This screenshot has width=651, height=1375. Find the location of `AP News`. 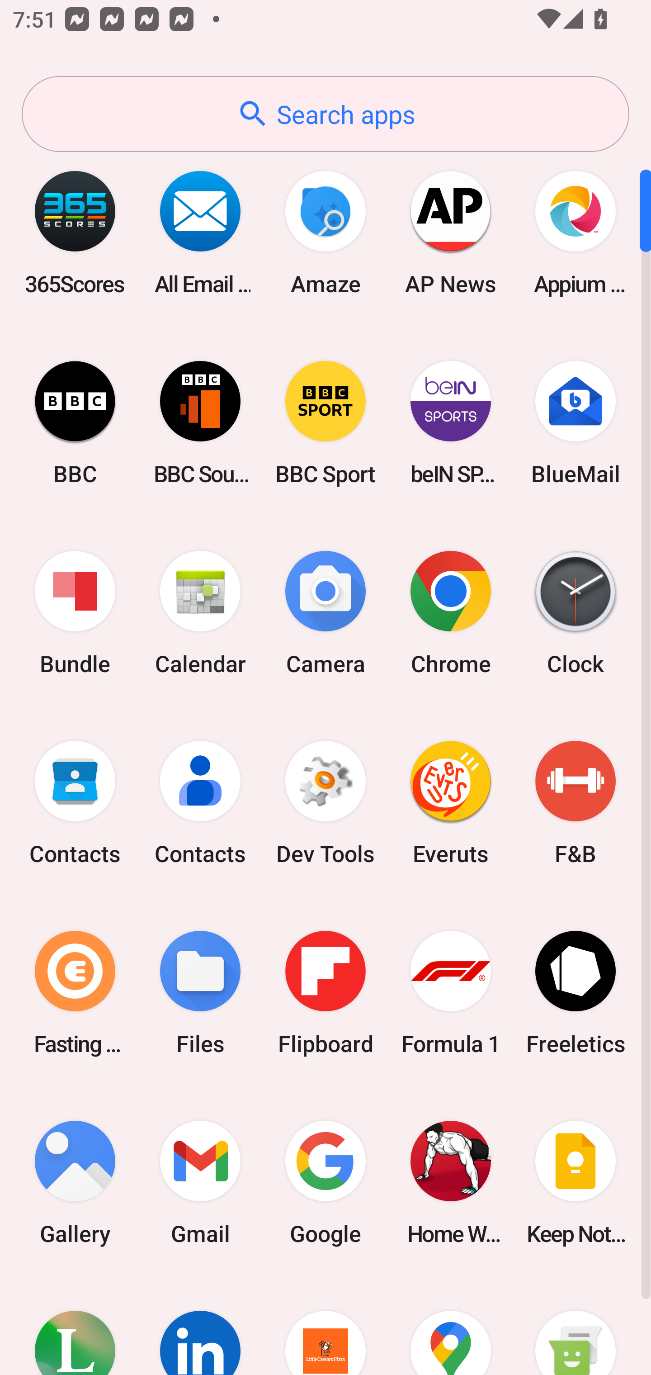

AP News is located at coordinates (450, 232).